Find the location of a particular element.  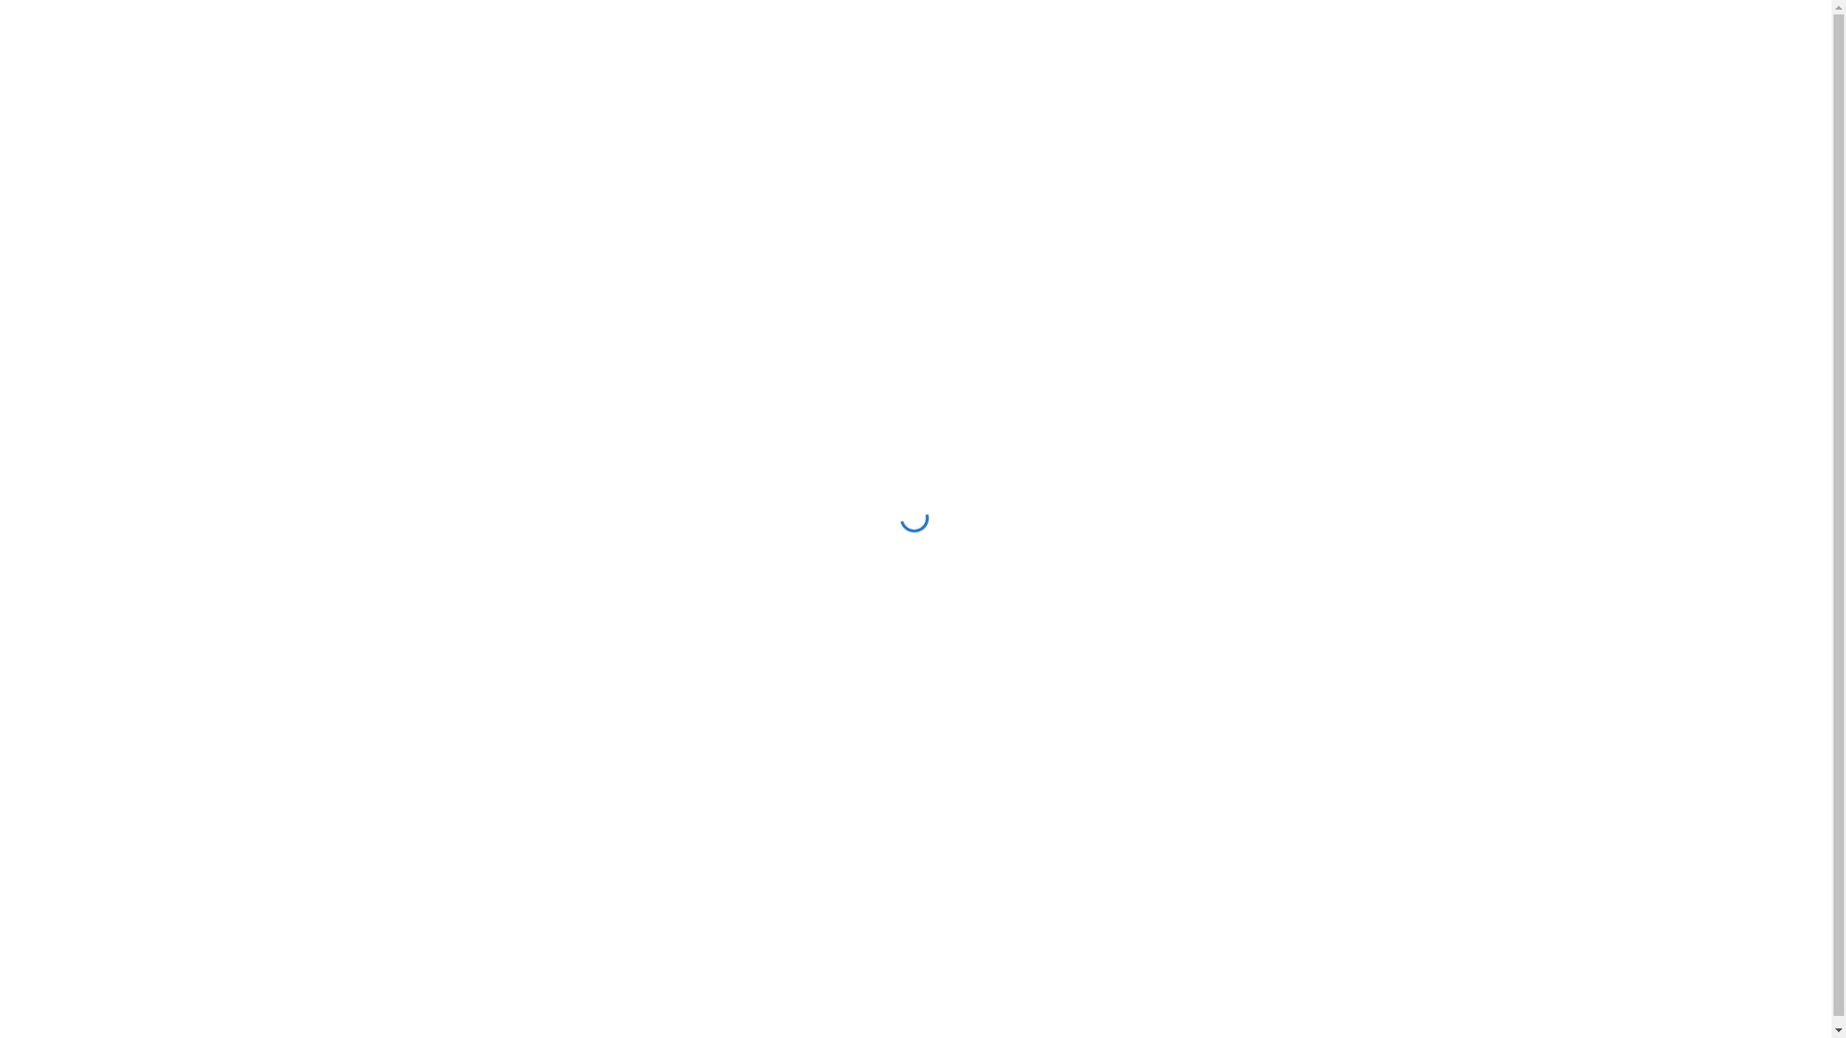

December 17, 2016 is located at coordinates (791, 661).